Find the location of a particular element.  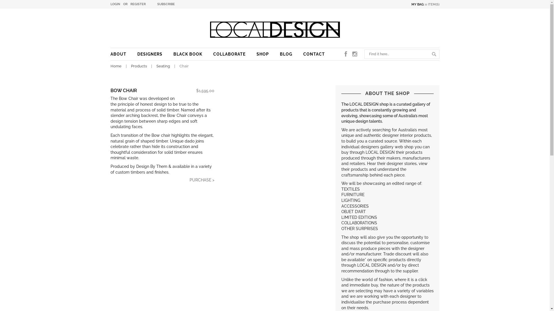

SHOP is located at coordinates (263, 54).